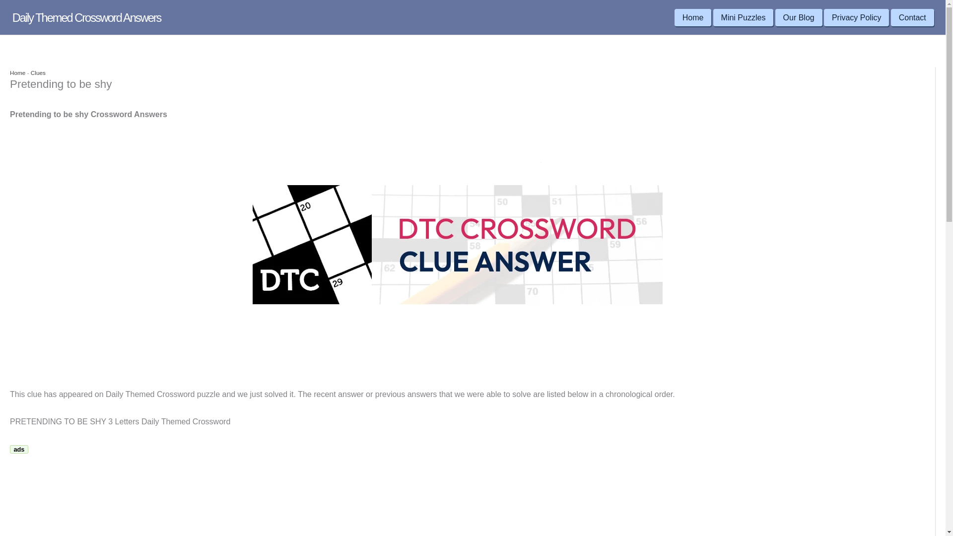  Describe the element at coordinates (857, 17) in the screenshot. I see `Privacy Policy` at that location.